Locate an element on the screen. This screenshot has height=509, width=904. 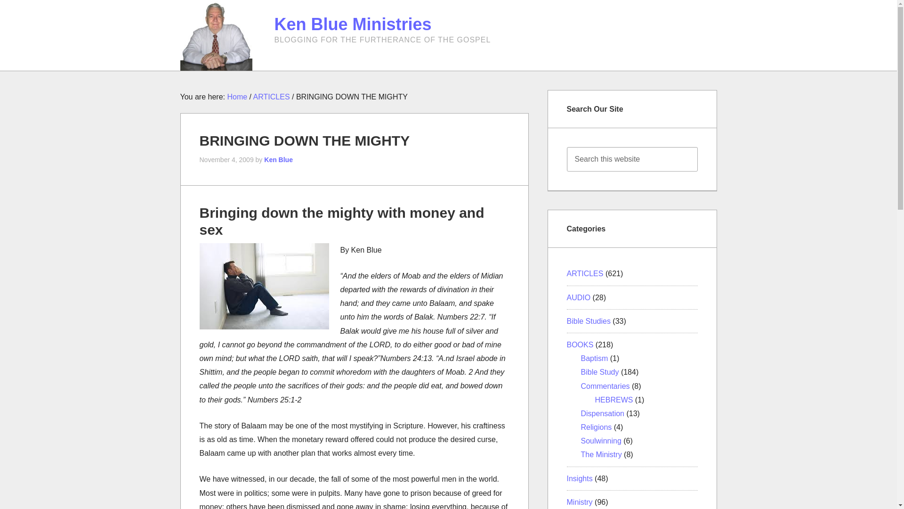
Ken Blue Ministries is located at coordinates (352, 25).